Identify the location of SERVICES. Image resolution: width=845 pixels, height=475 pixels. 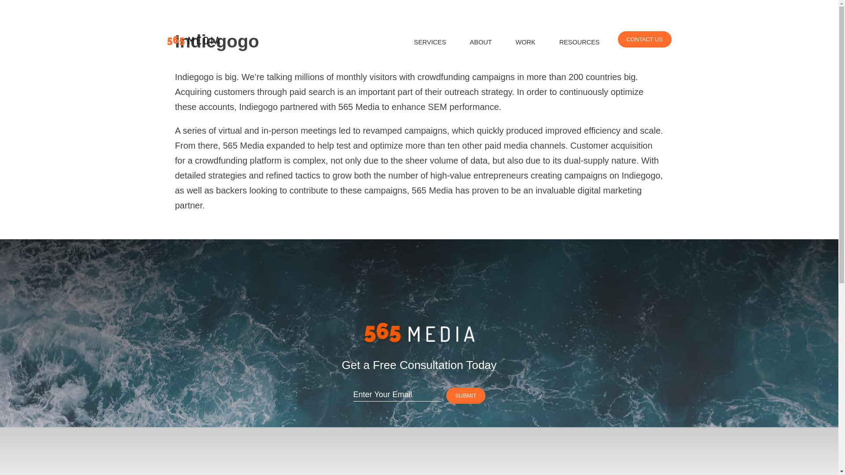
(430, 42).